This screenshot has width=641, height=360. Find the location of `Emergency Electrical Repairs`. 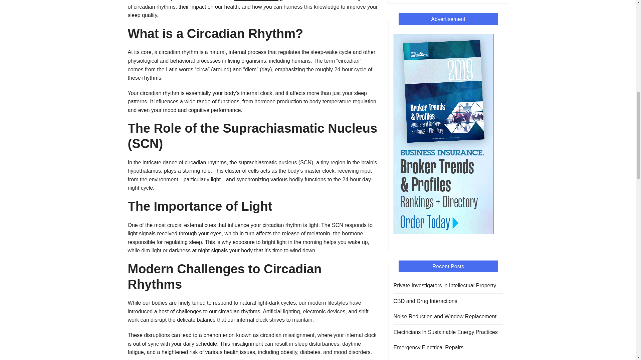

Emergency Electrical Repairs is located at coordinates (428, 348).